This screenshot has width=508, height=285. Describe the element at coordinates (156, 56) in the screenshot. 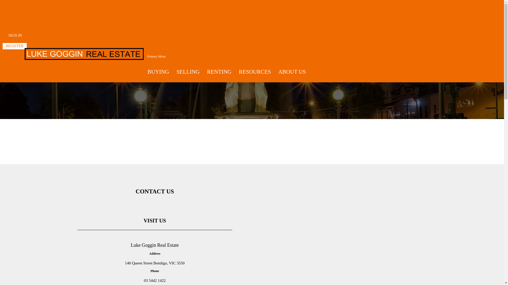

I see `Primary Menu` at that location.